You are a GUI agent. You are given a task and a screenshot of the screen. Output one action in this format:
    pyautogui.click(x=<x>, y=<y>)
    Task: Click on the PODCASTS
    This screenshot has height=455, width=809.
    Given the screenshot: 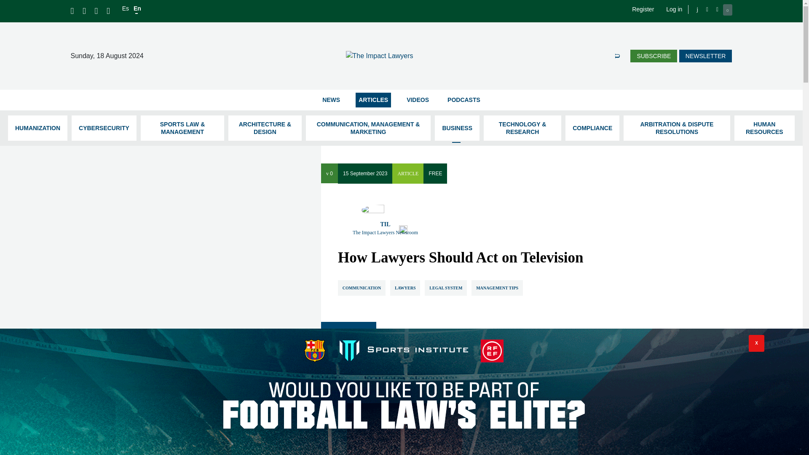 What is the action you would take?
    pyautogui.click(x=463, y=100)
    